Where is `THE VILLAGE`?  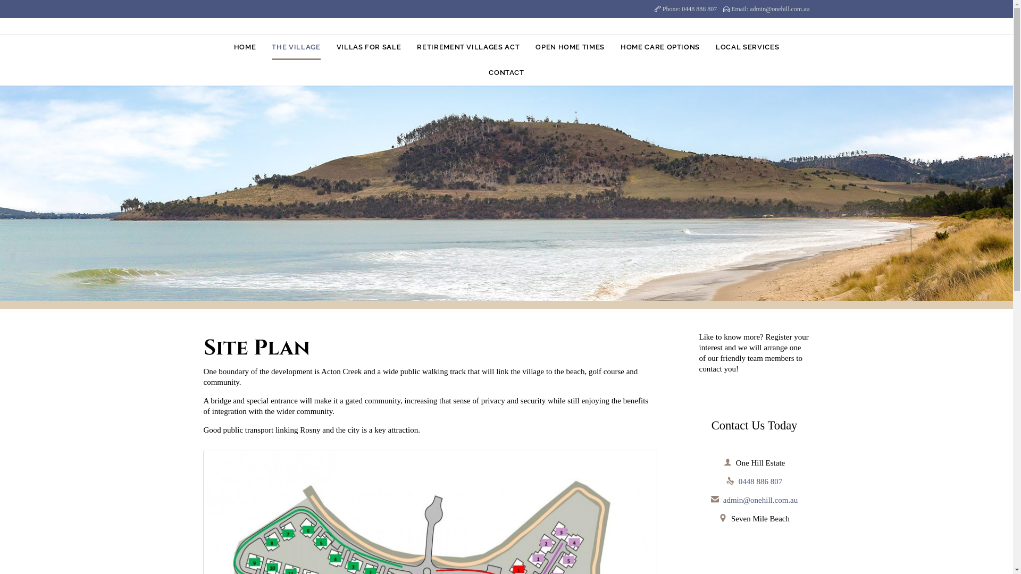
THE VILLAGE is located at coordinates (296, 48).